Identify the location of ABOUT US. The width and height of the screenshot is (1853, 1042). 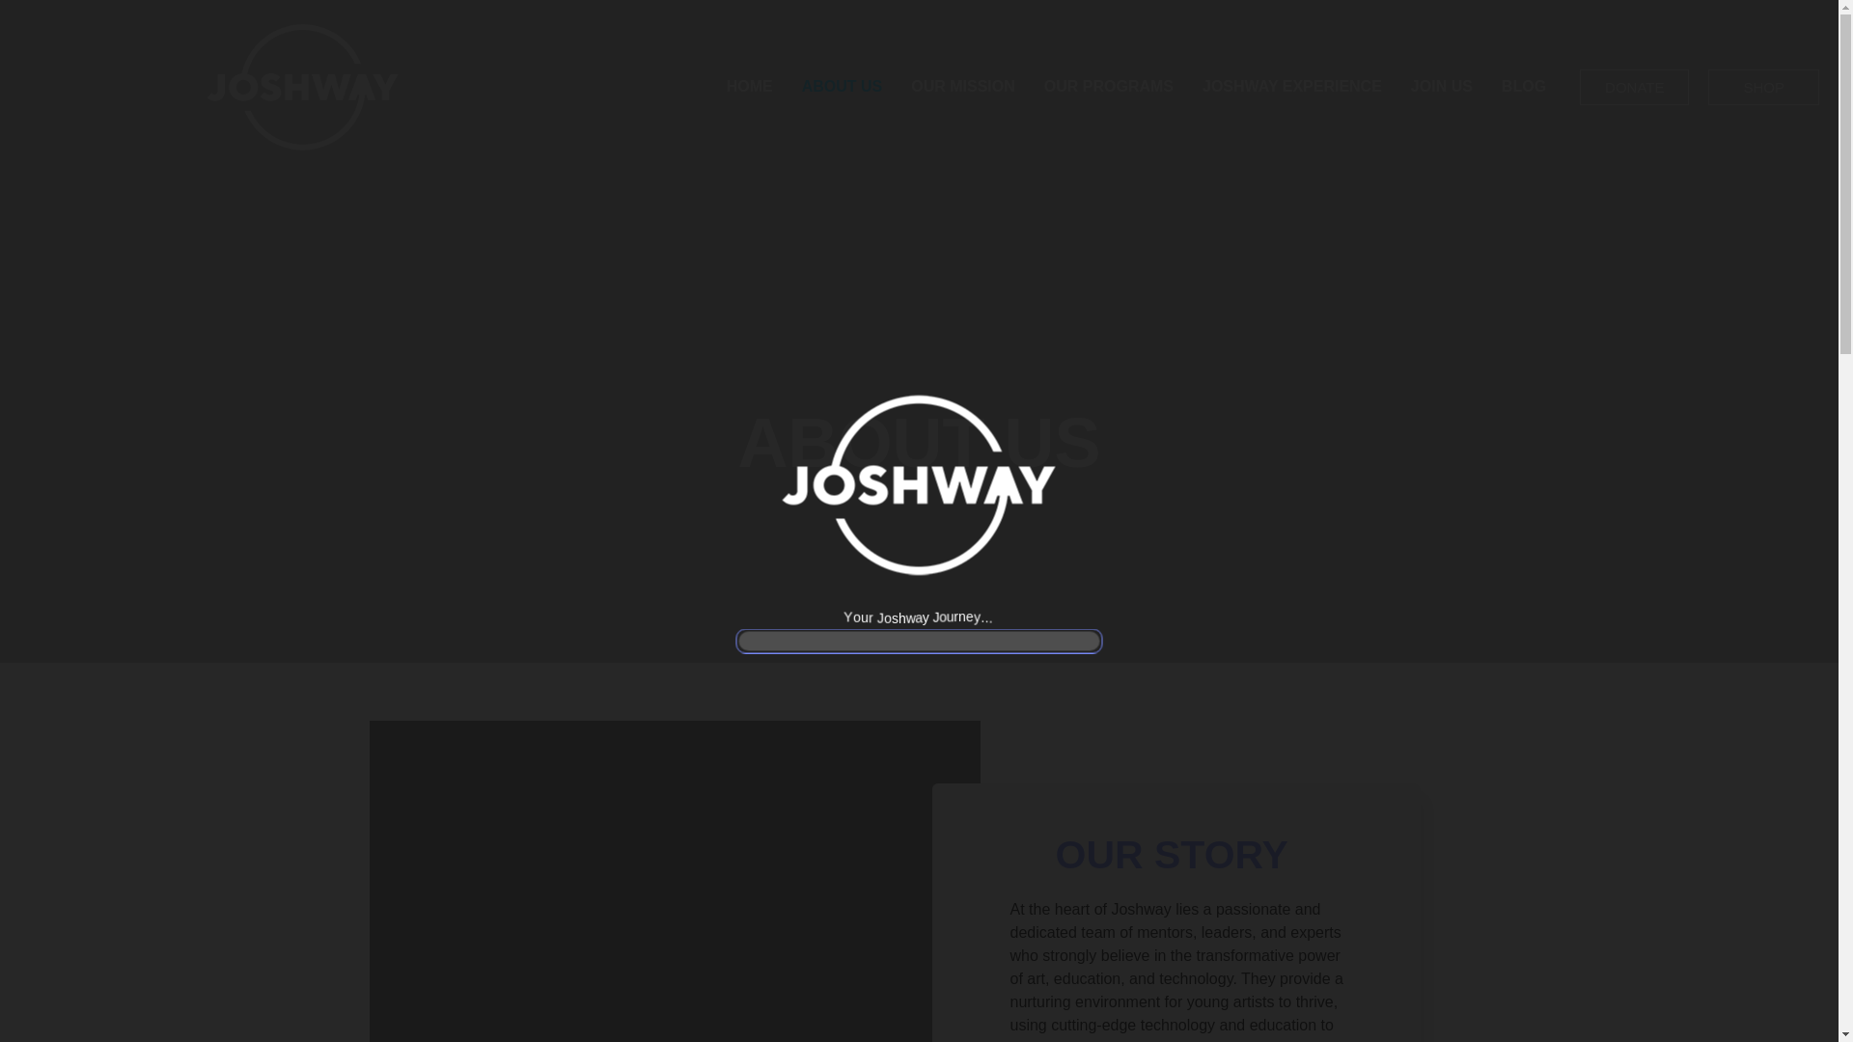
(842, 87).